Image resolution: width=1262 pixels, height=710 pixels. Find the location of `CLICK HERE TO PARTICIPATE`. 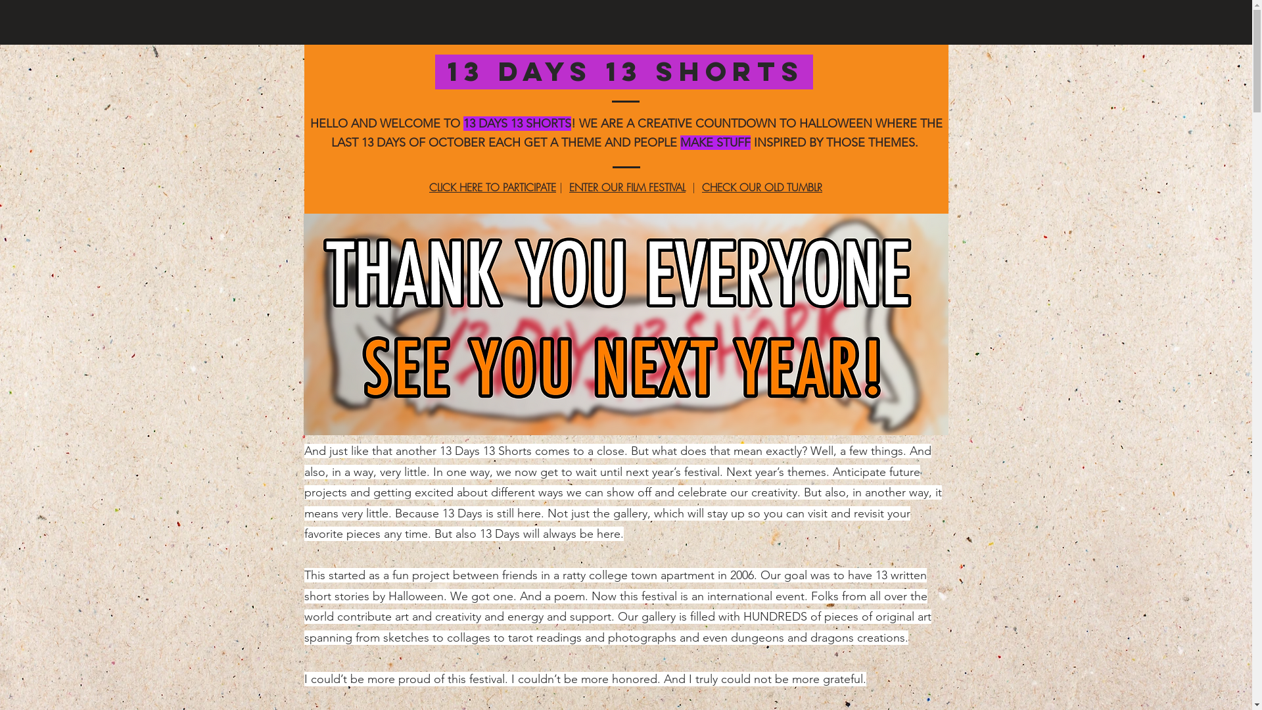

CLICK HERE TO PARTICIPATE is located at coordinates (493, 187).